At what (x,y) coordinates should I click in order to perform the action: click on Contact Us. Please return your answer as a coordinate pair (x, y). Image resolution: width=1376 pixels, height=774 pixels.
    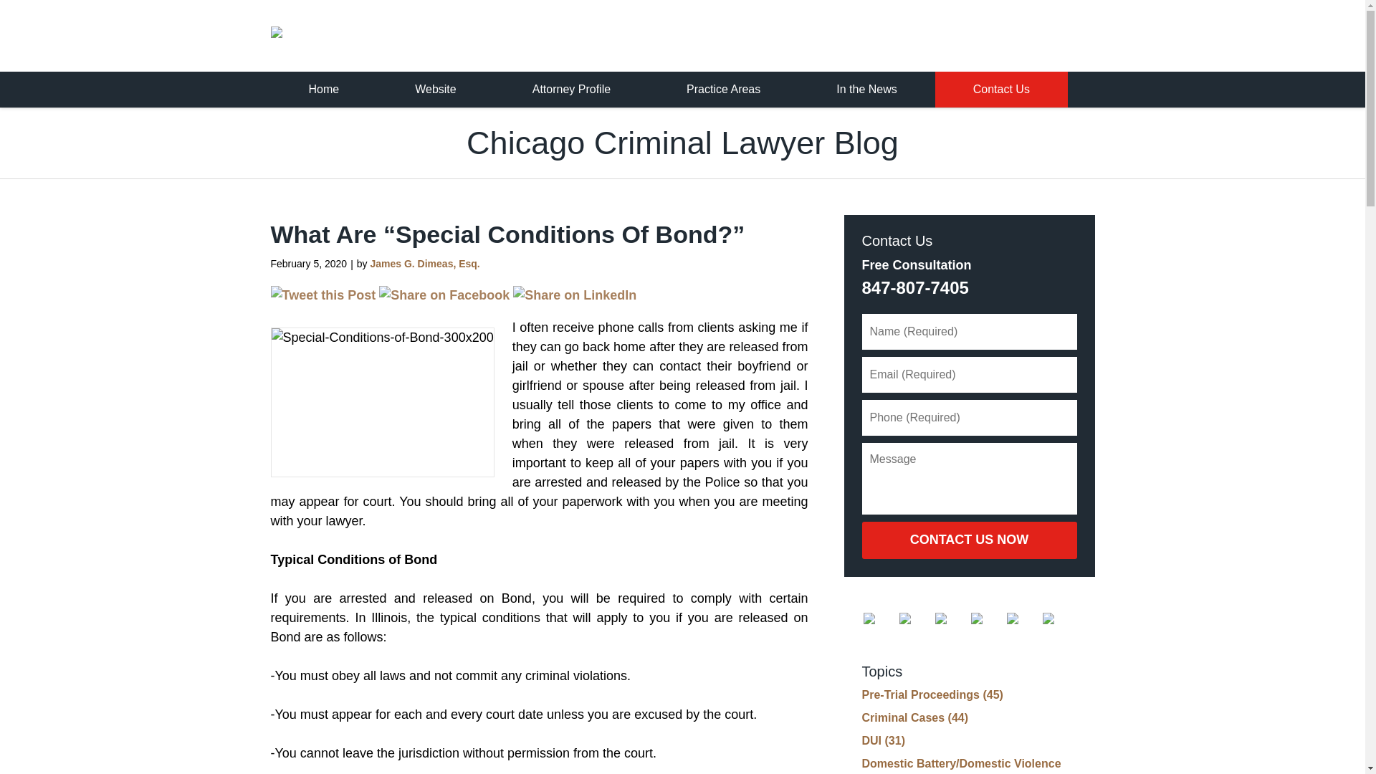
    Looking at the image, I should click on (1001, 90).